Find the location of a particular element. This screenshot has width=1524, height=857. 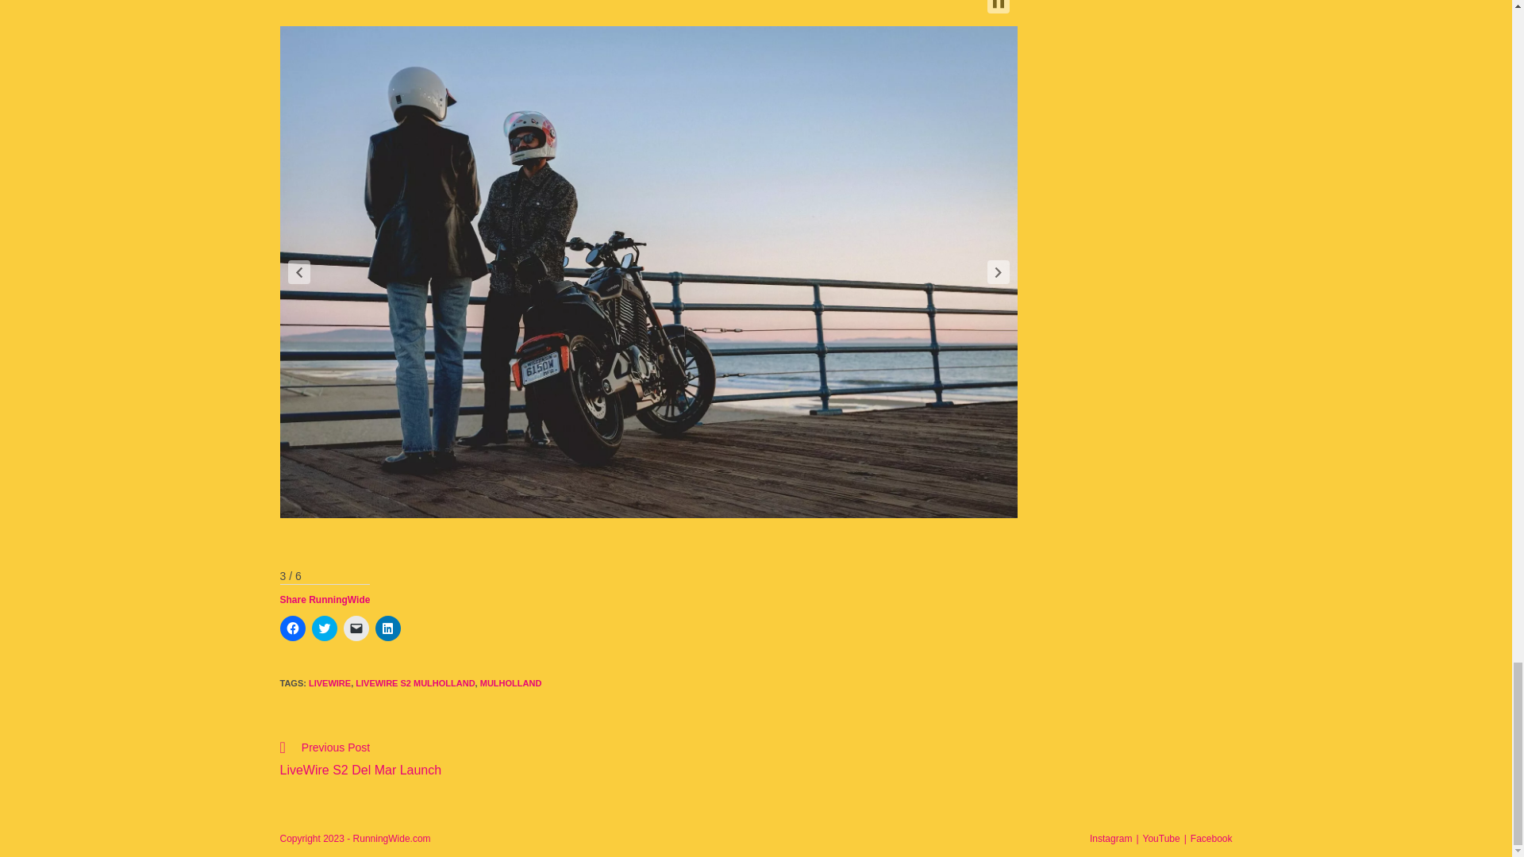

Click to email a link to a friend is located at coordinates (387, 628).